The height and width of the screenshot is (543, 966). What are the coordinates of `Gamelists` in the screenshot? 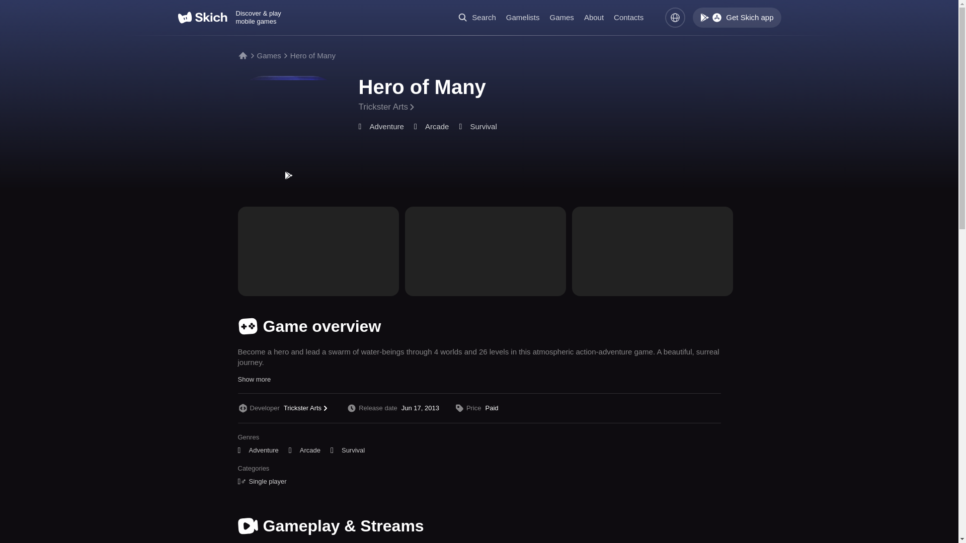 It's located at (523, 17).